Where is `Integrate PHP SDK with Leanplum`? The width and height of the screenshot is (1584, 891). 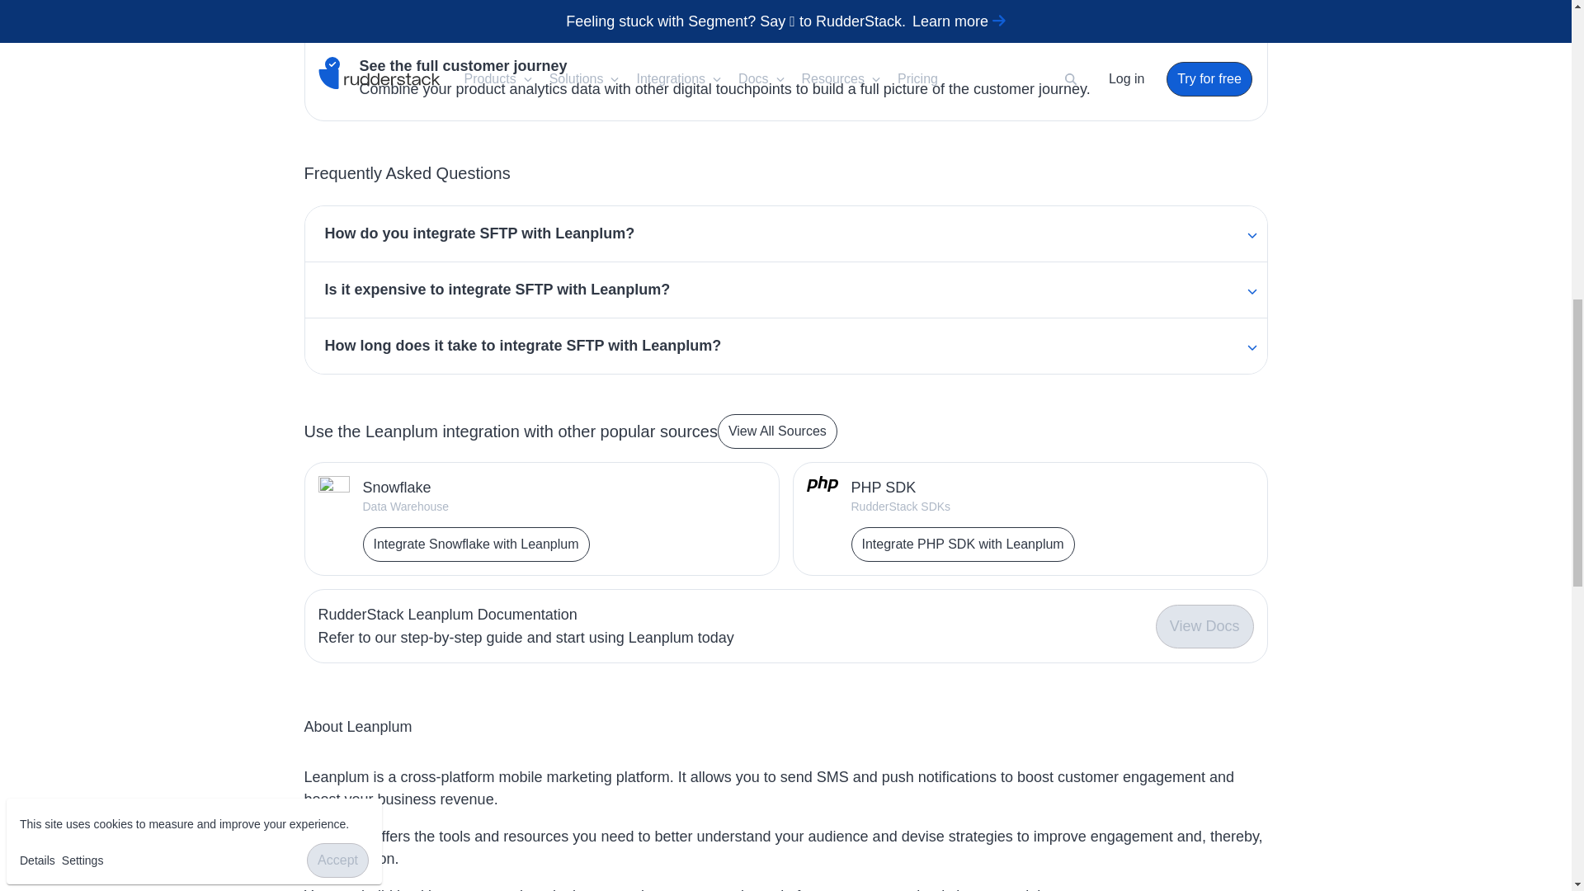 Integrate PHP SDK with Leanplum is located at coordinates (964, 544).